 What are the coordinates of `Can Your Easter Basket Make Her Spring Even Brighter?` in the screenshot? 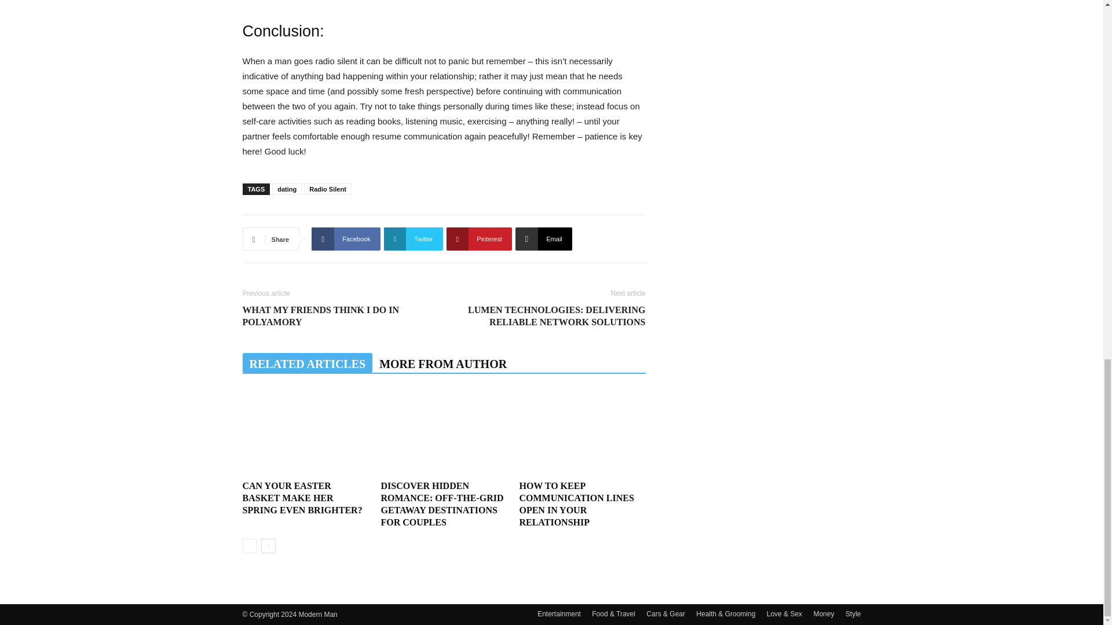 It's located at (302, 498).